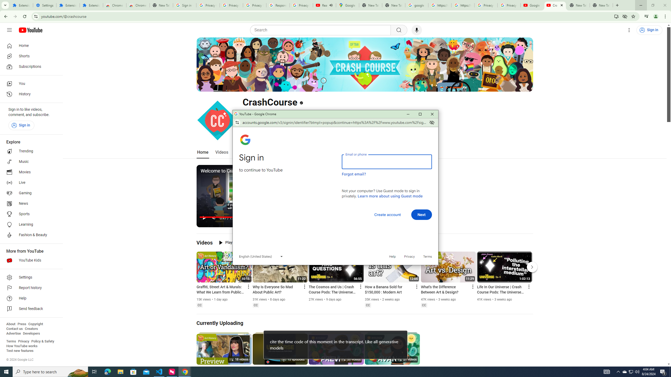 This screenshot has width=671, height=377. What do you see at coordinates (204, 218) in the screenshot?
I see `Pause (k)` at bounding box center [204, 218].